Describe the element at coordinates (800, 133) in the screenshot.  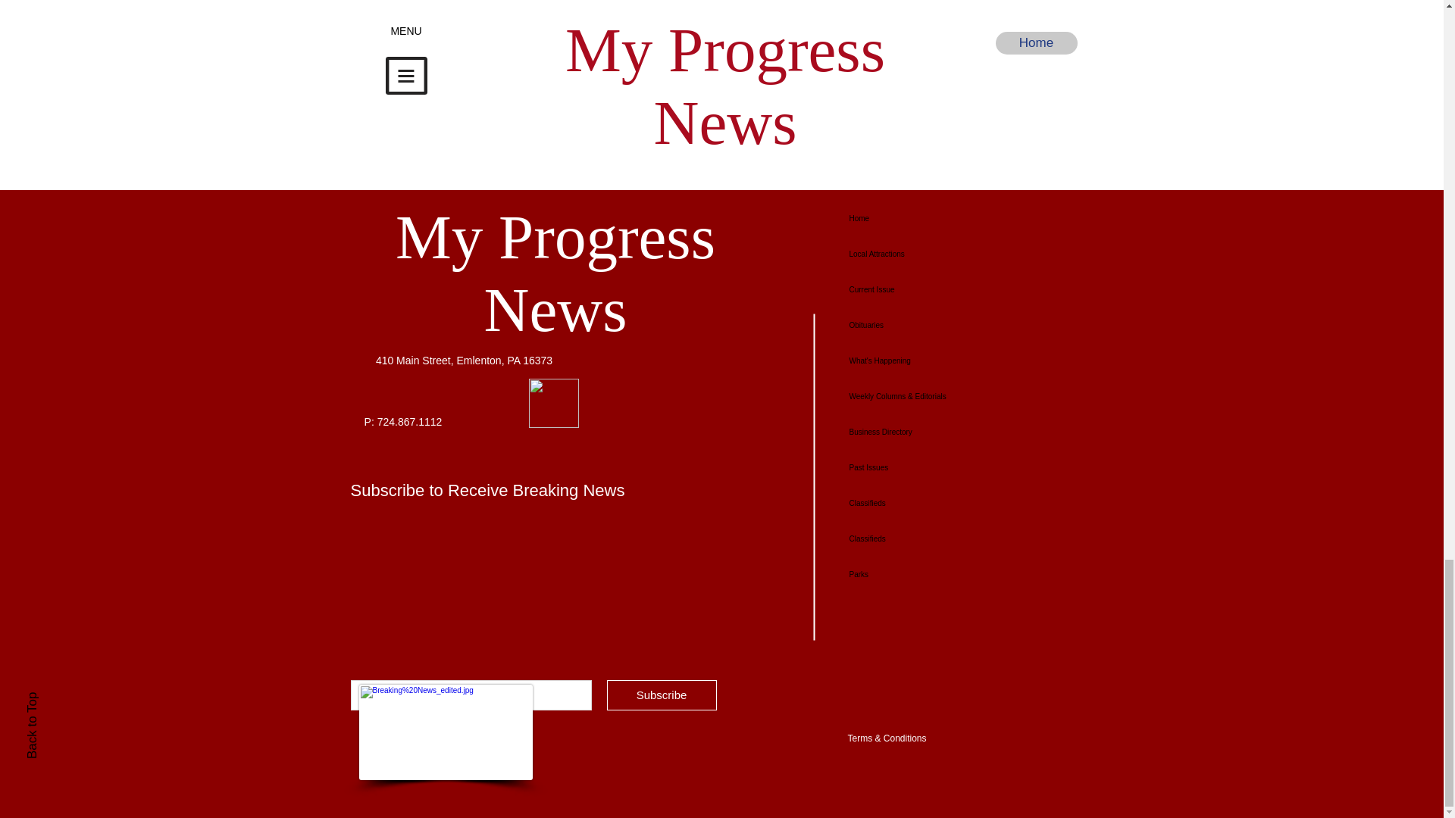
I see `P: 724.867.1112` at that location.